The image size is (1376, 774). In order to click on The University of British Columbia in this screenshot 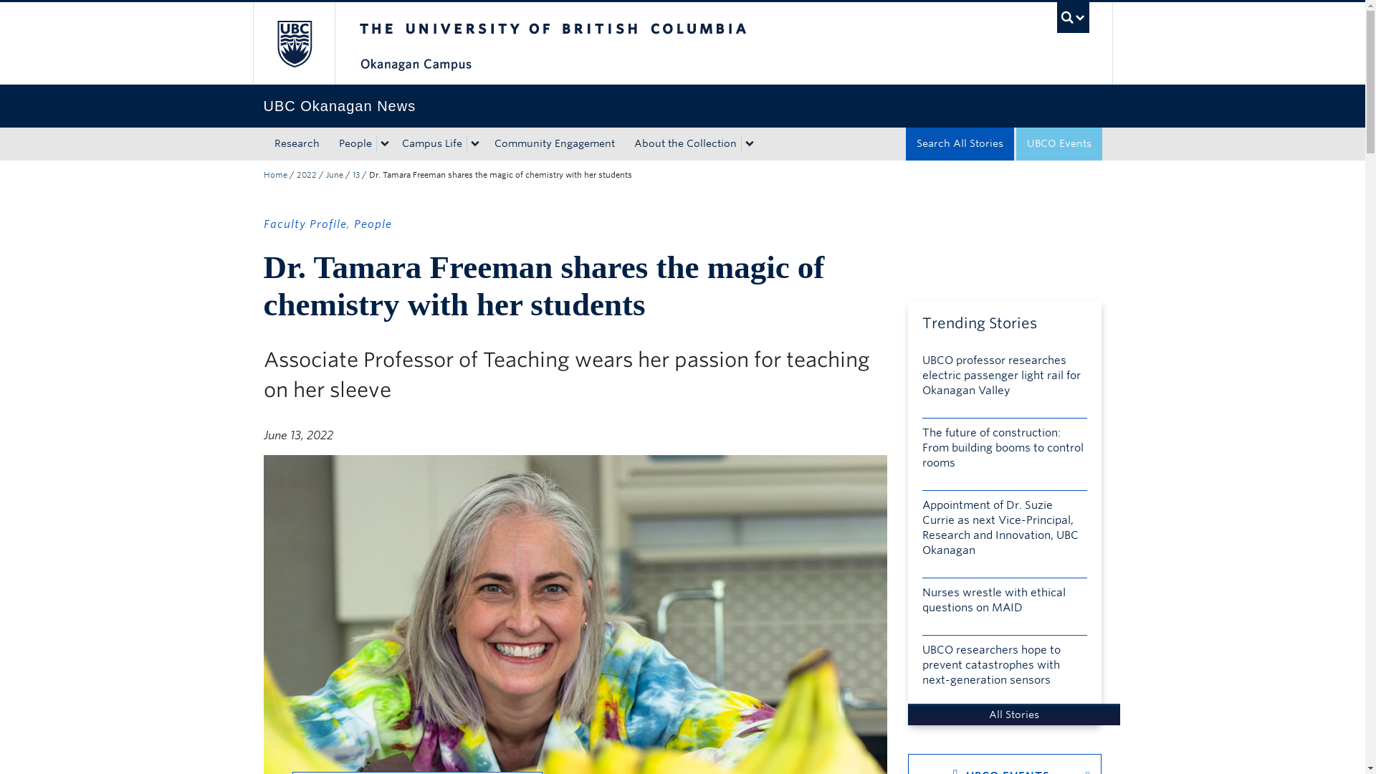, I will do `click(292, 43)`.